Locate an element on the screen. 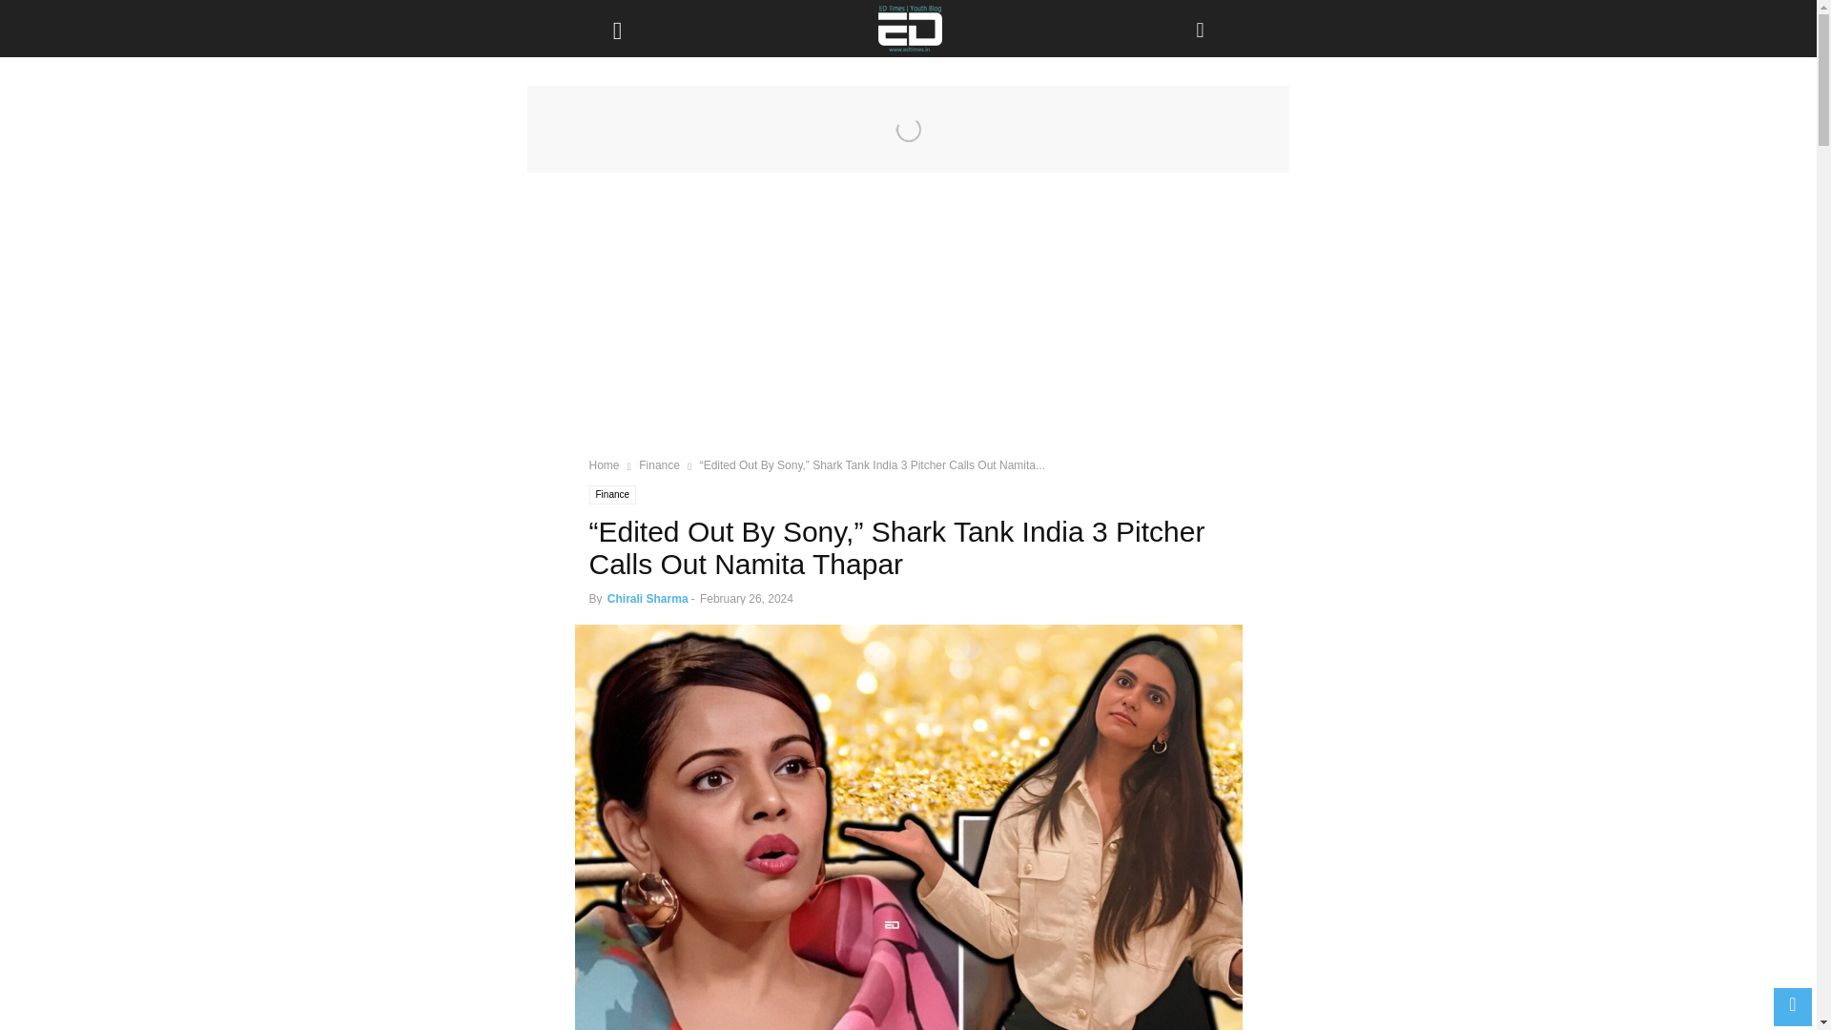 Image resolution: width=1831 pixels, height=1030 pixels. Home is located at coordinates (605, 464).